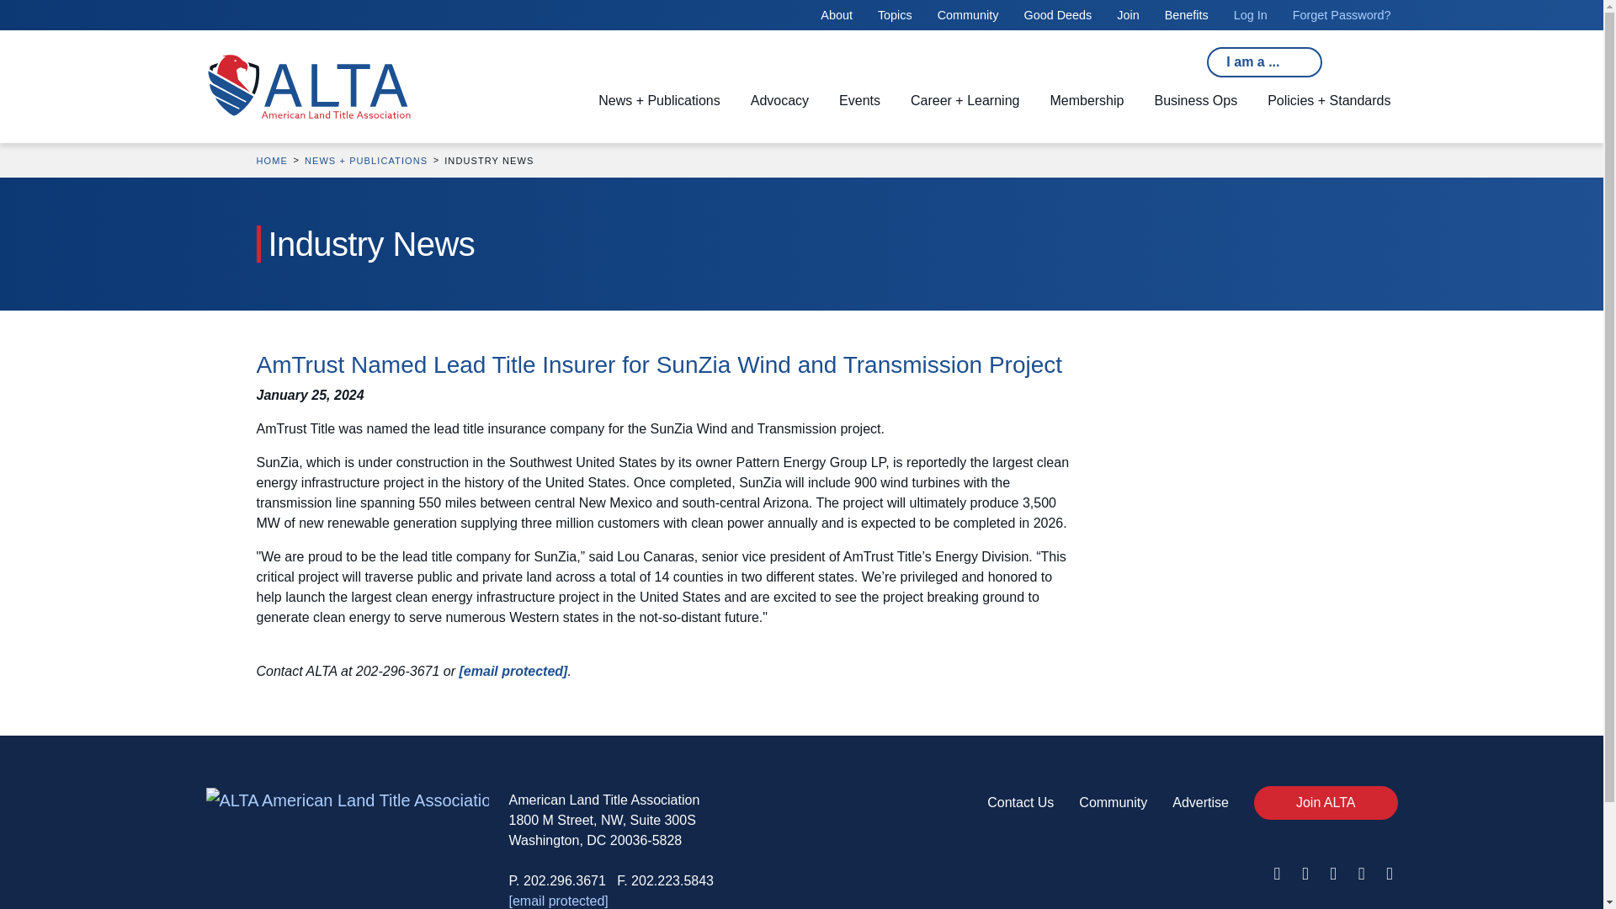 The image size is (1616, 909). What do you see at coordinates (1187, 14) in the screenshot?
I see `Benefits` at bounding box center [1187, 14].